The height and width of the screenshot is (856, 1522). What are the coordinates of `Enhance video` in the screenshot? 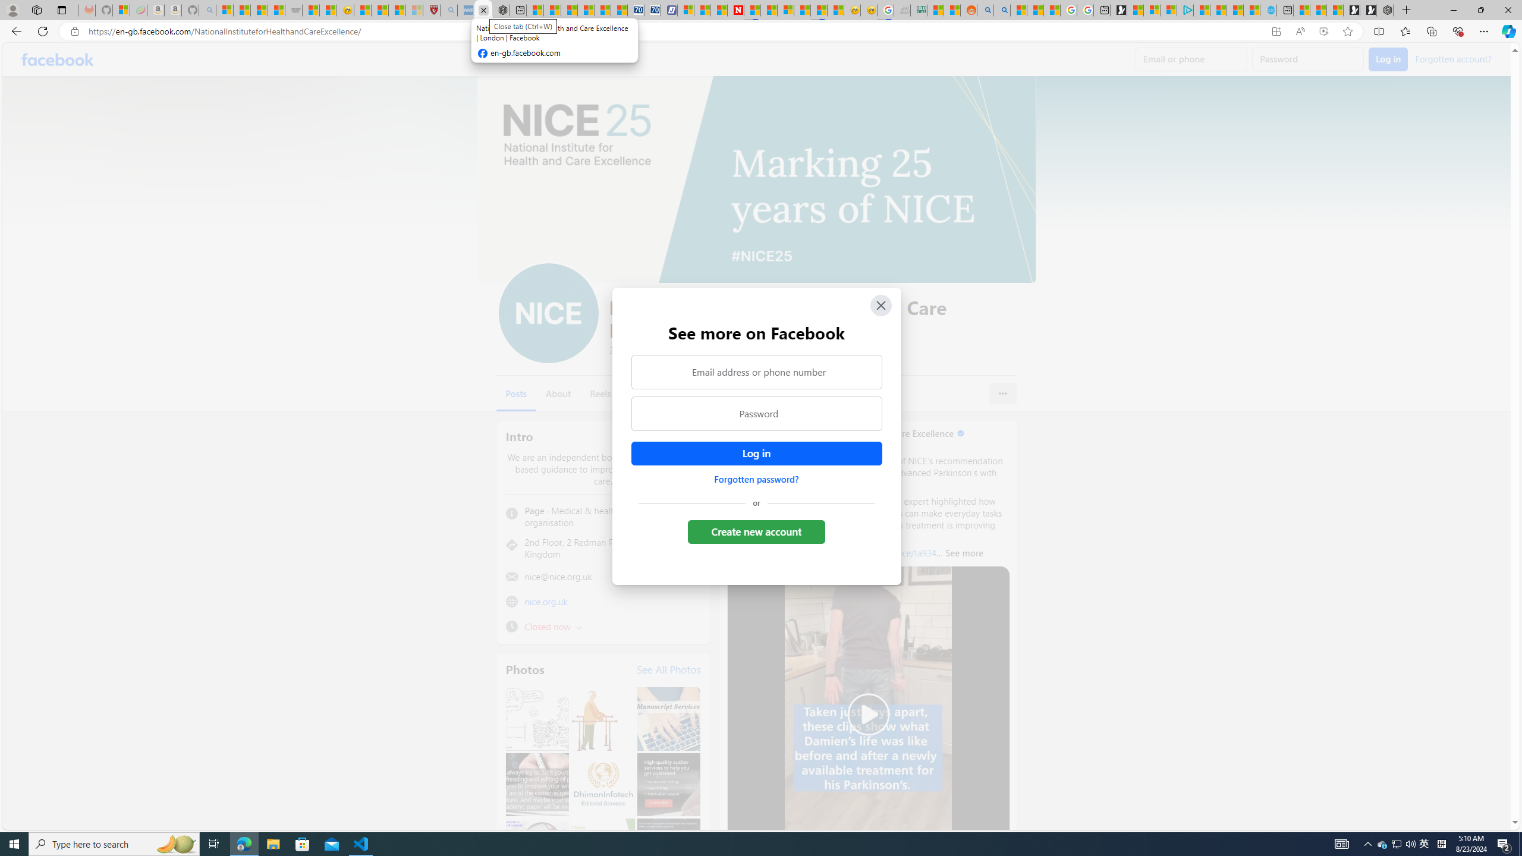 It's located at (1323, 32).